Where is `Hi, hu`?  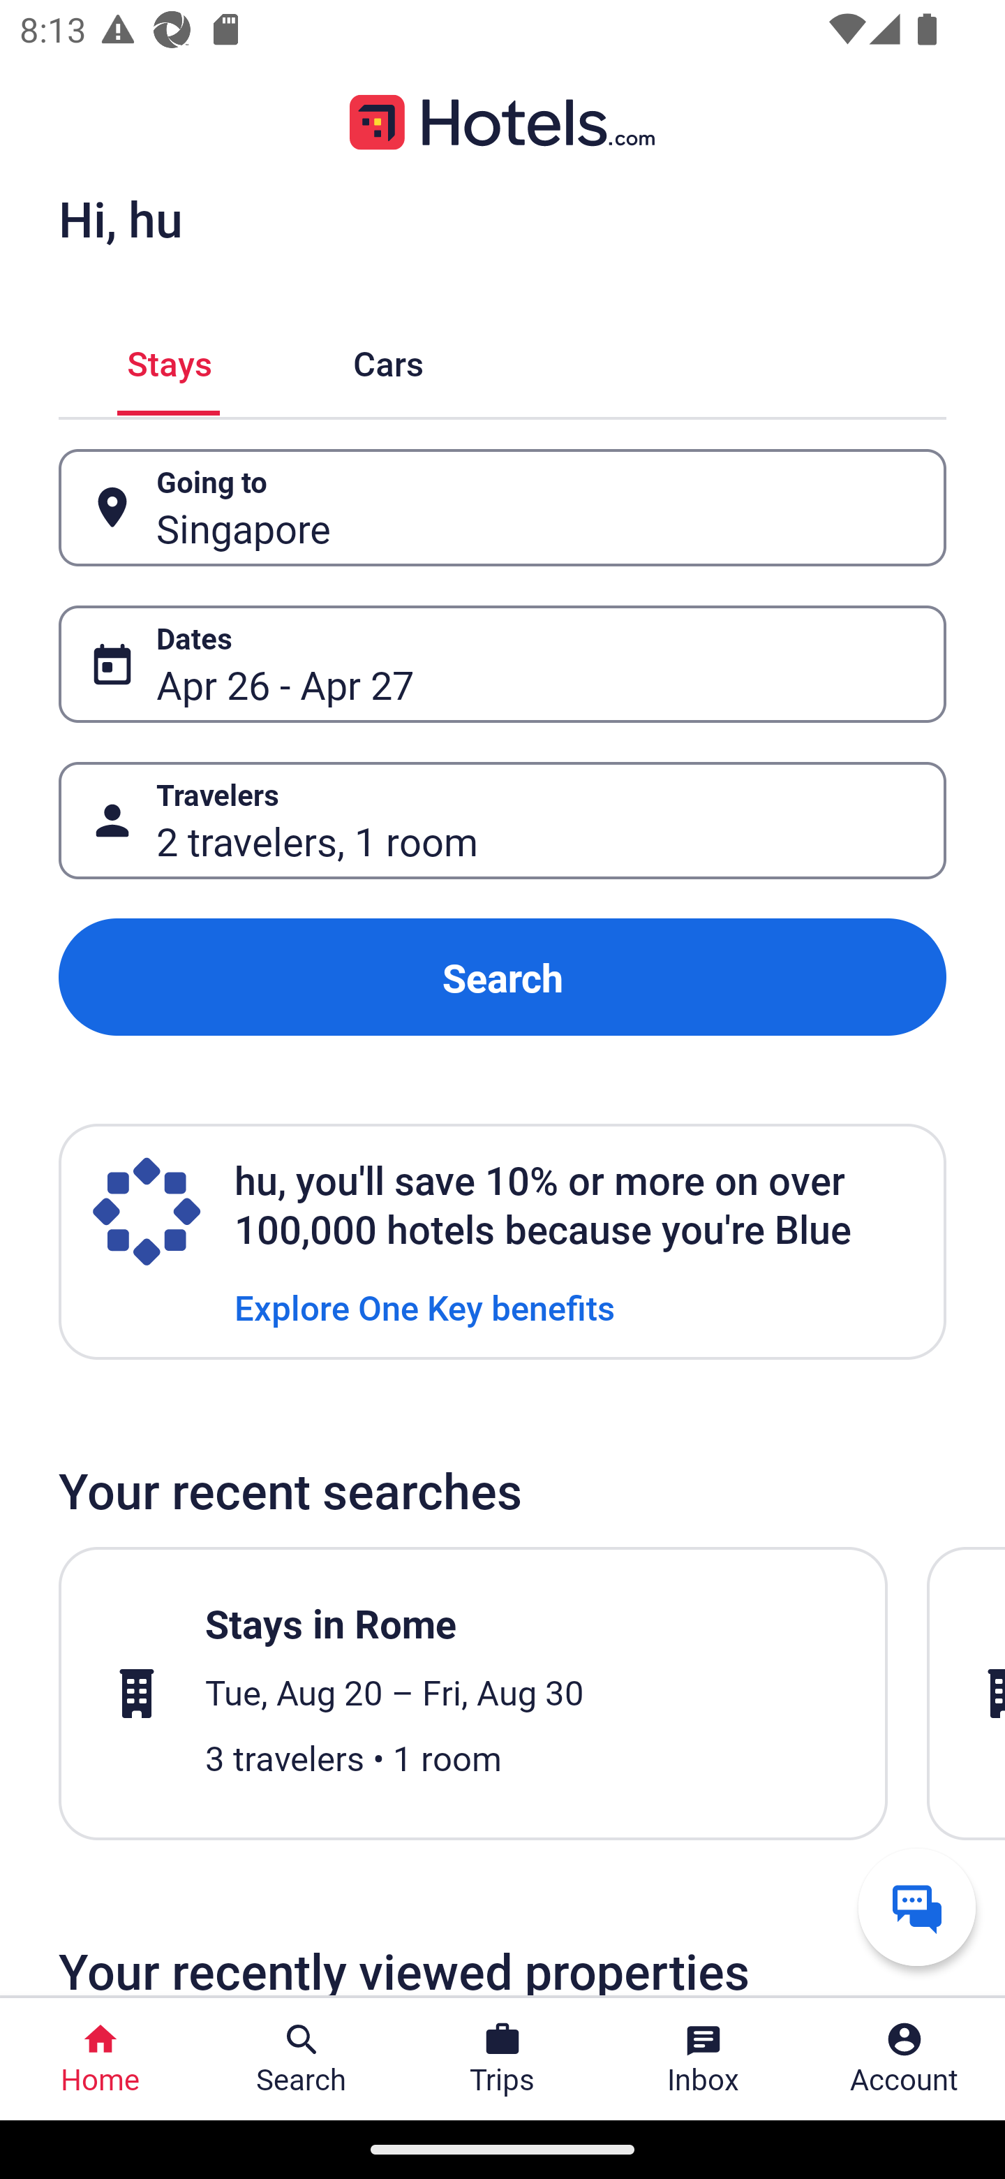
Hi, hu is located at coordinates (120, 218).